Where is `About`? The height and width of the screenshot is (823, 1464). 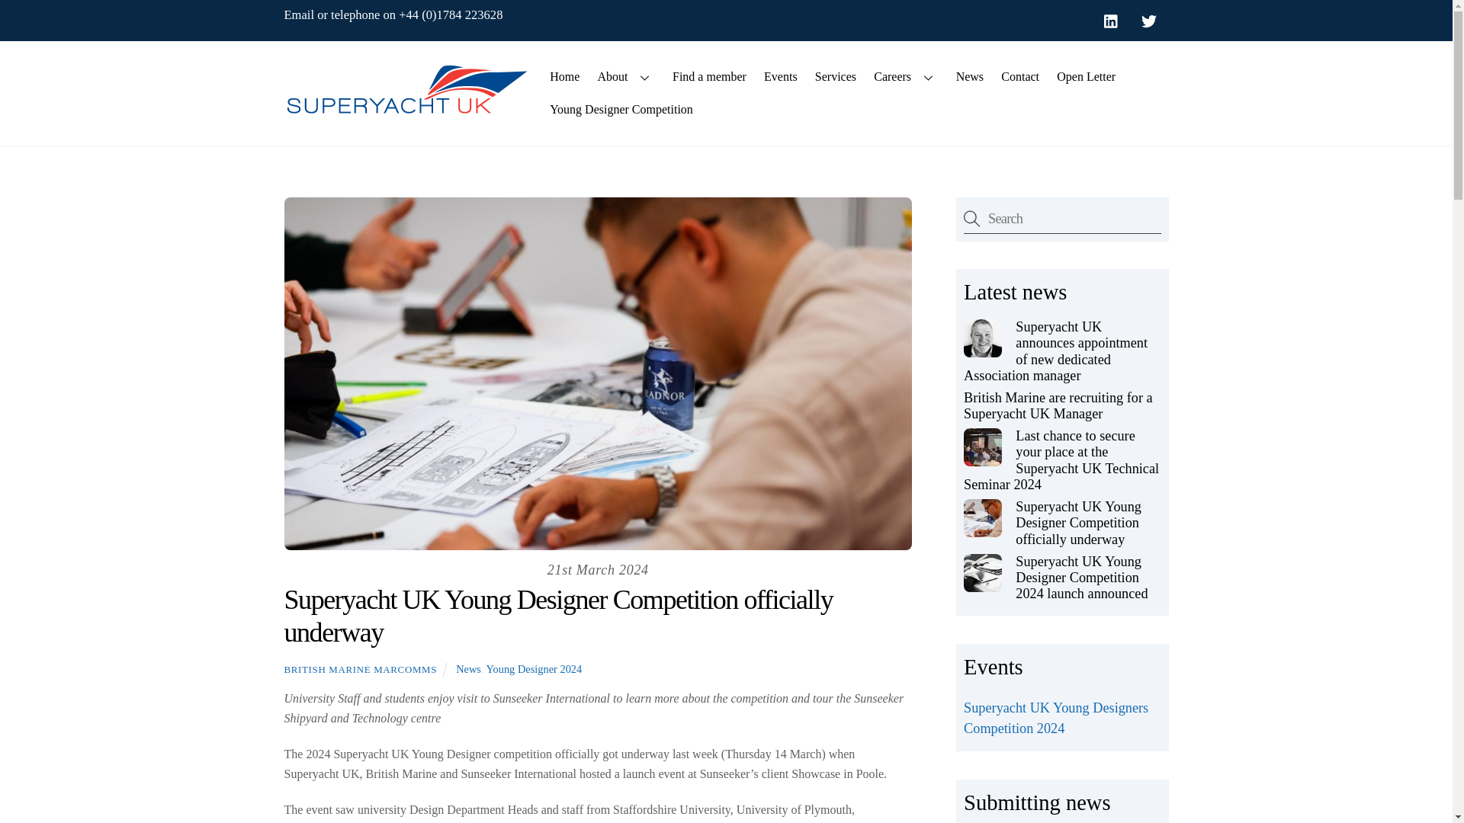
About is located at coordinates (626, 76).